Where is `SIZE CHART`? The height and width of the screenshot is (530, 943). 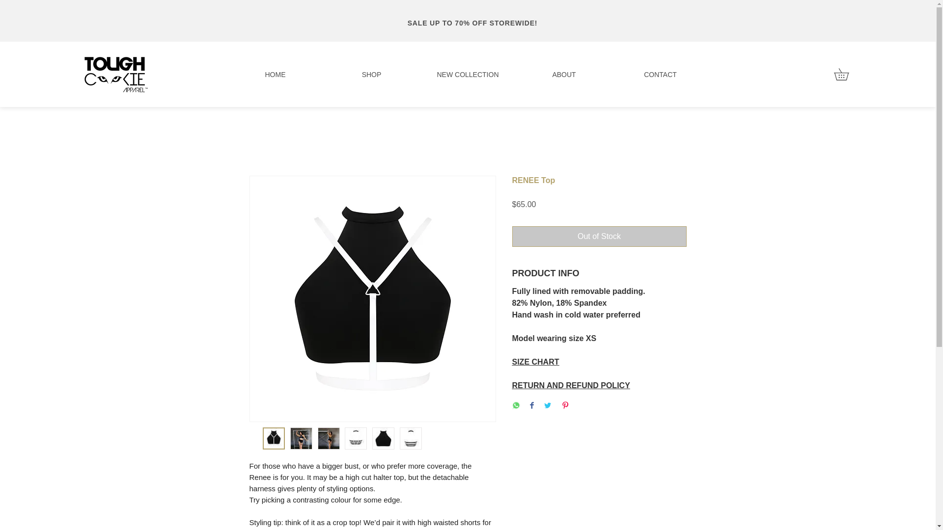 SIZE CHART is located at coordinates (535, 362).